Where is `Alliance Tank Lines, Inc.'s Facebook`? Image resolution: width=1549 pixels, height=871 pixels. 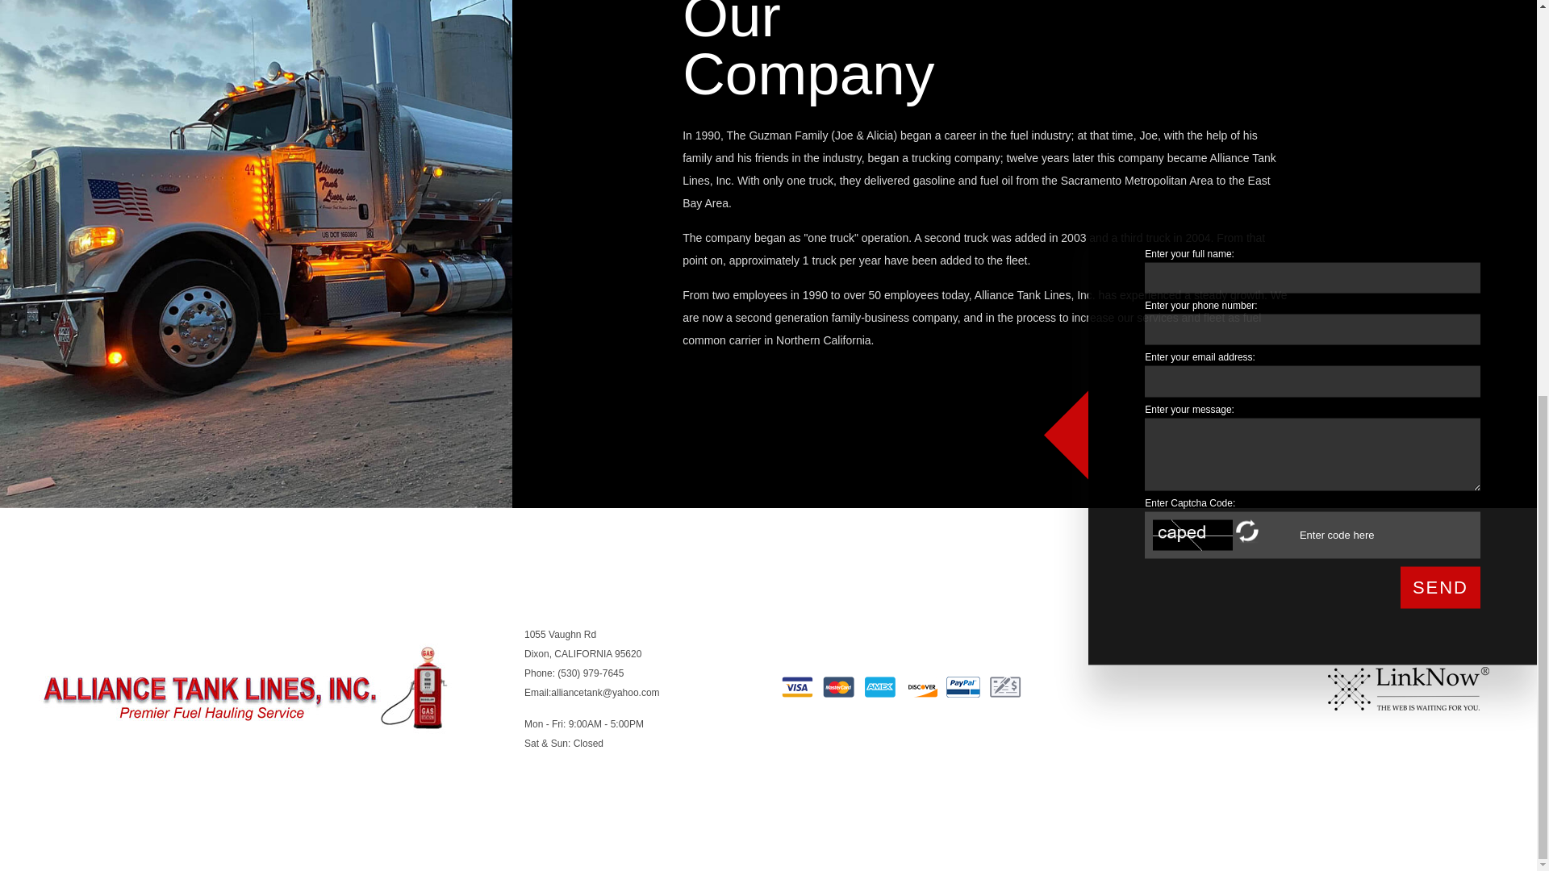
Alliance Tank Lines, Inc.'s Facebook is located at coordinates (1209, 689).